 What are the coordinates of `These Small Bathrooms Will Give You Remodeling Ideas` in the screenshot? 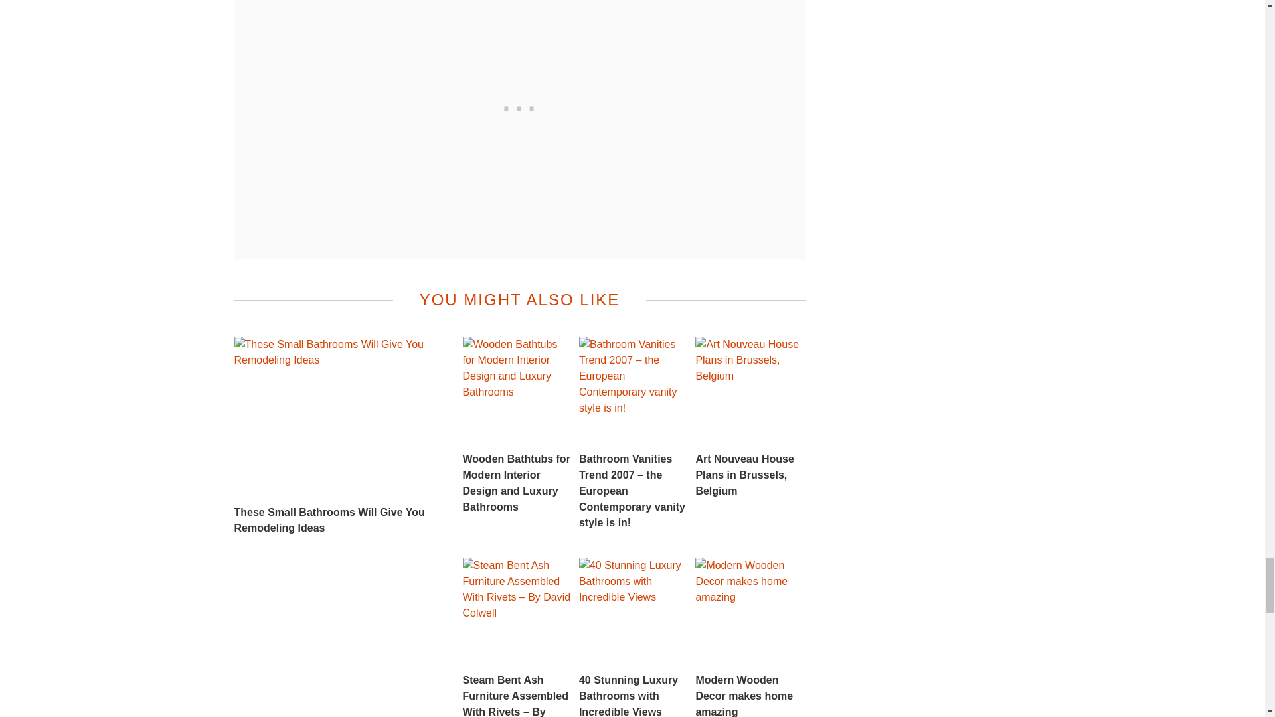 It's located at (337, 436).